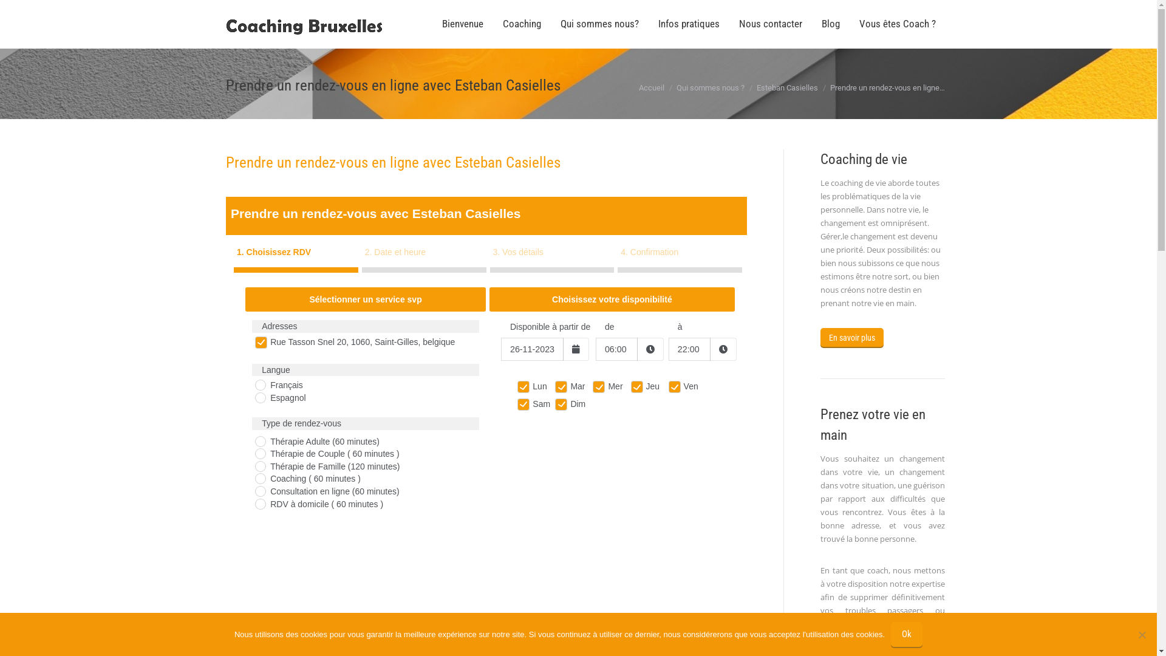 Image resolution: width=1166 pixels, height=656 pixels. Describe the element at coordinates (652, 87) in the screenshot. I see `Accueil` at that location.